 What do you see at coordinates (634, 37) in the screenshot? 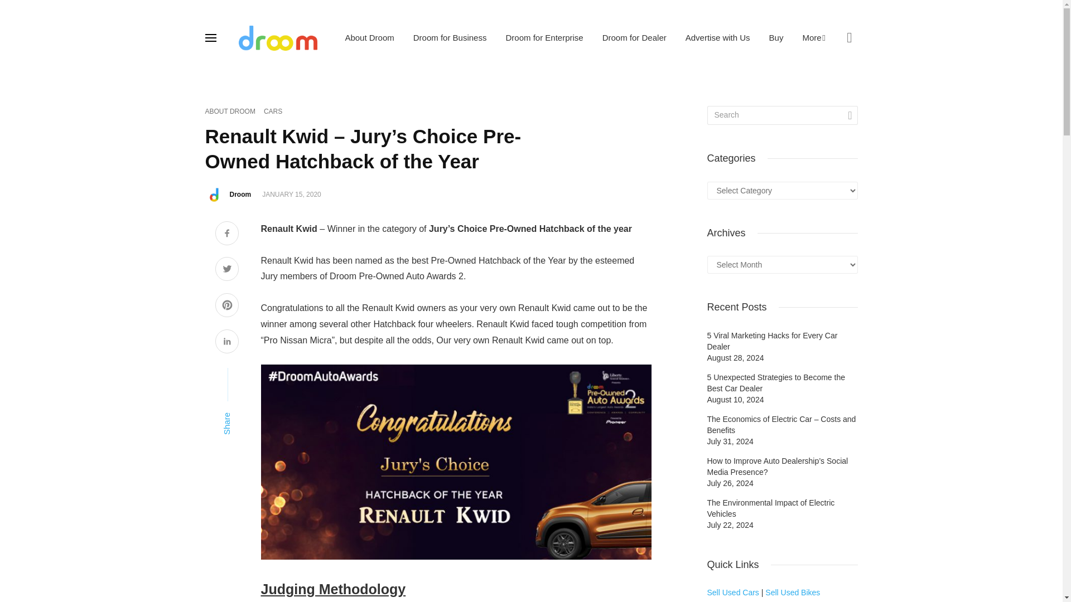
I see `Droom for Dealer` at bounding box center [634, 37].